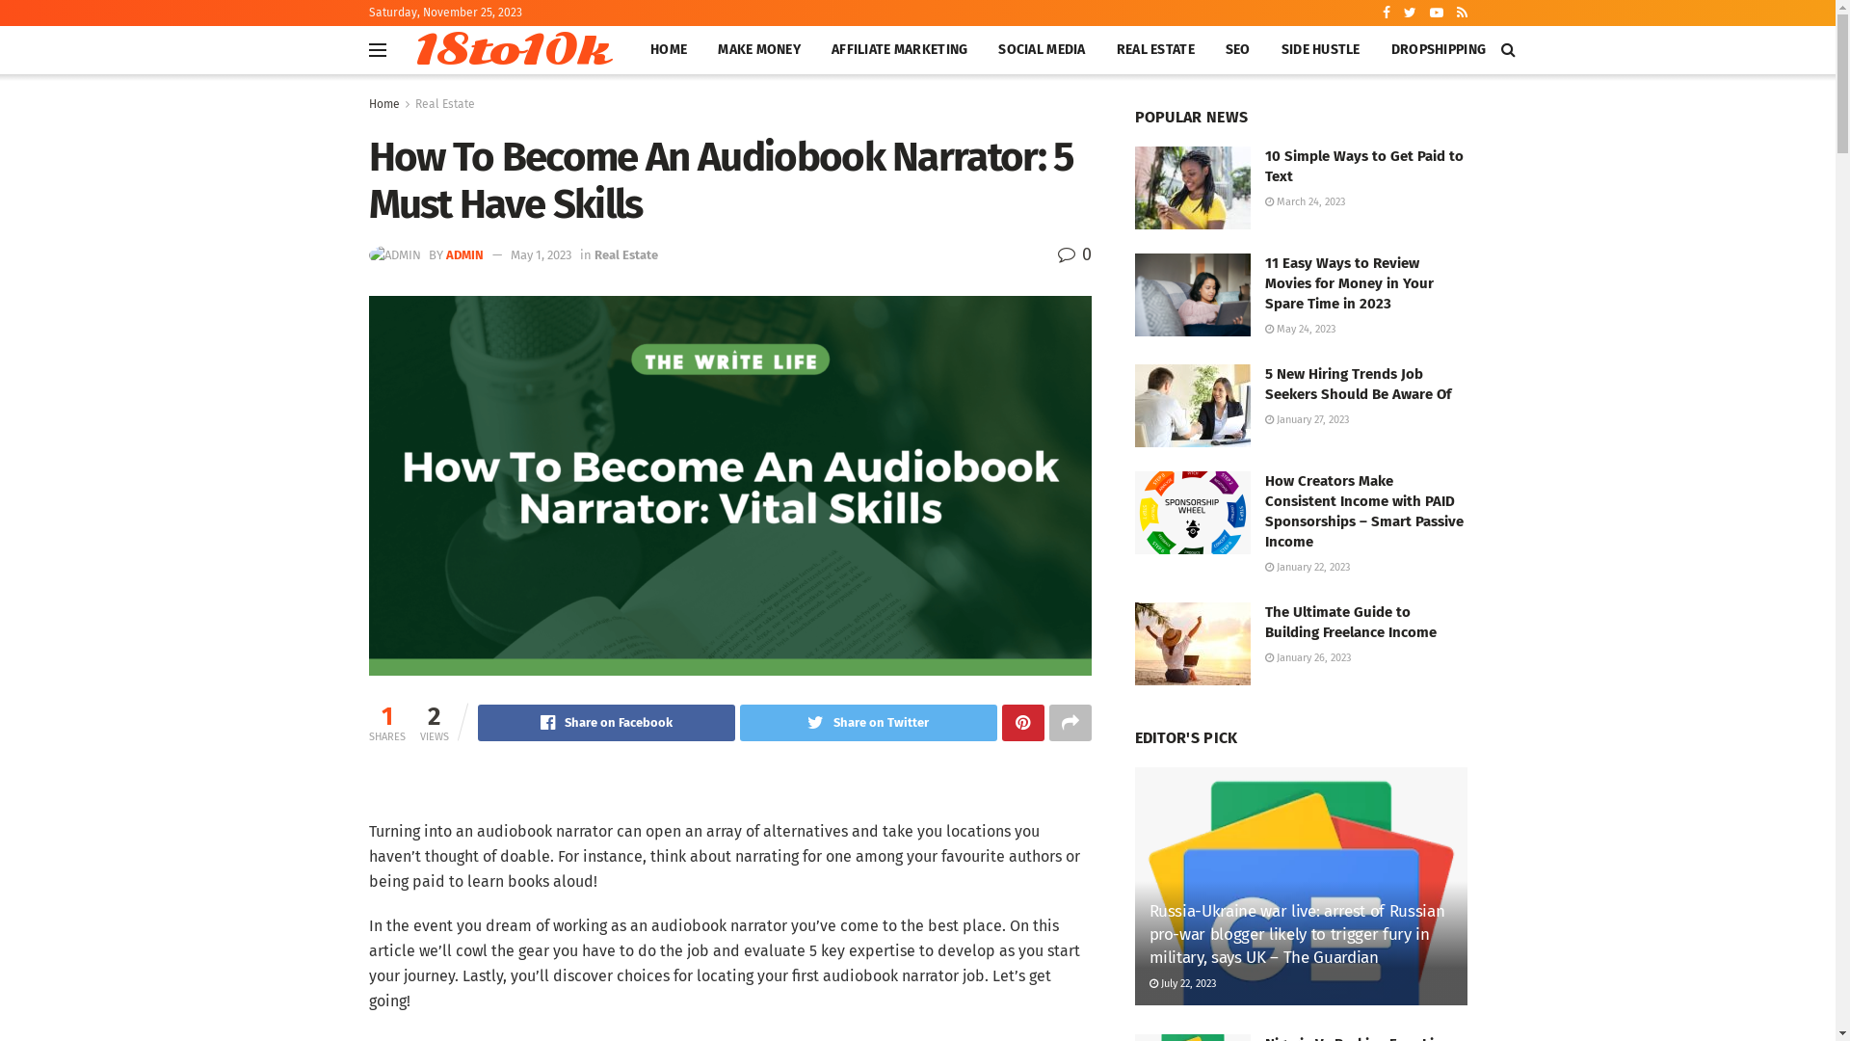 The width and height of the screenshot is (1850, 1041). I want to click on 10 Simple Ways to Get Paid to Text, so click(1363, 166).